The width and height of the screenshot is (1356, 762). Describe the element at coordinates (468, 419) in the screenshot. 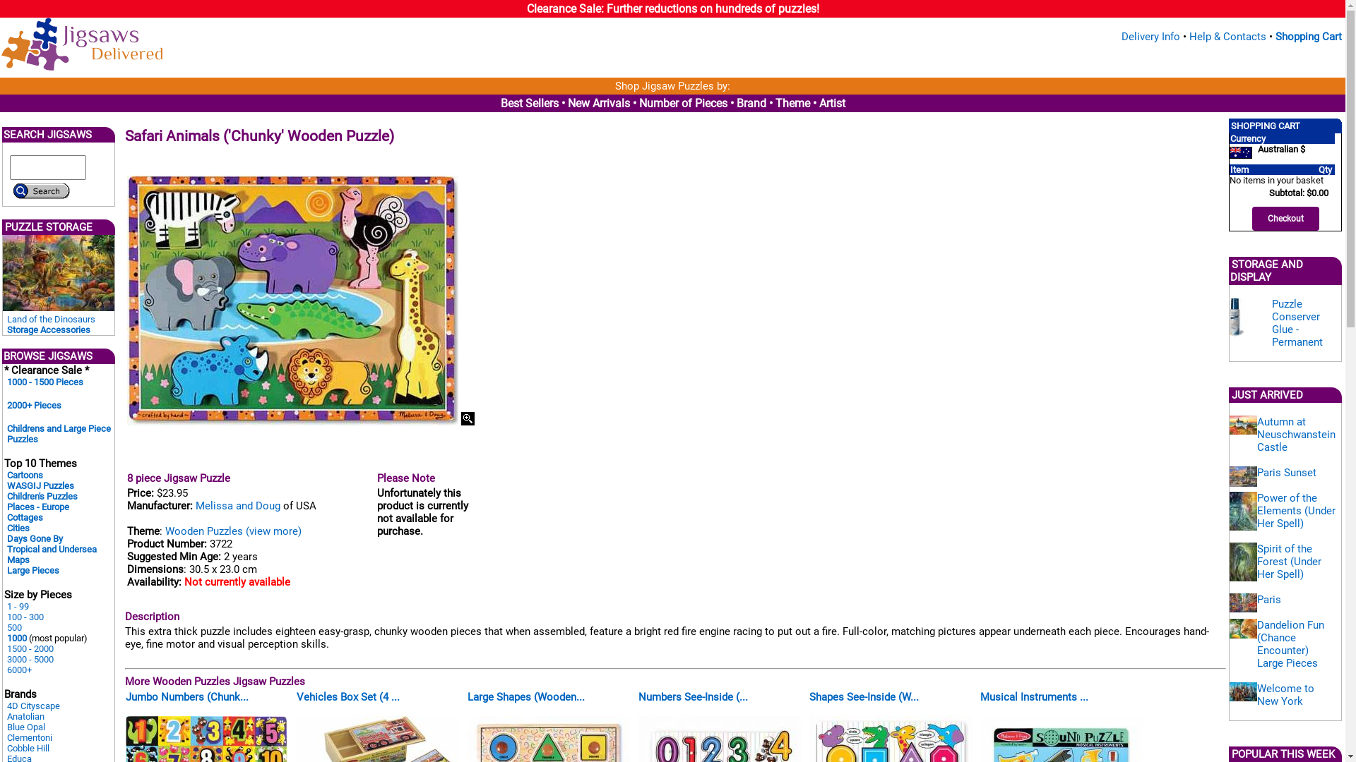

I see `Click to view larger image` at that location.